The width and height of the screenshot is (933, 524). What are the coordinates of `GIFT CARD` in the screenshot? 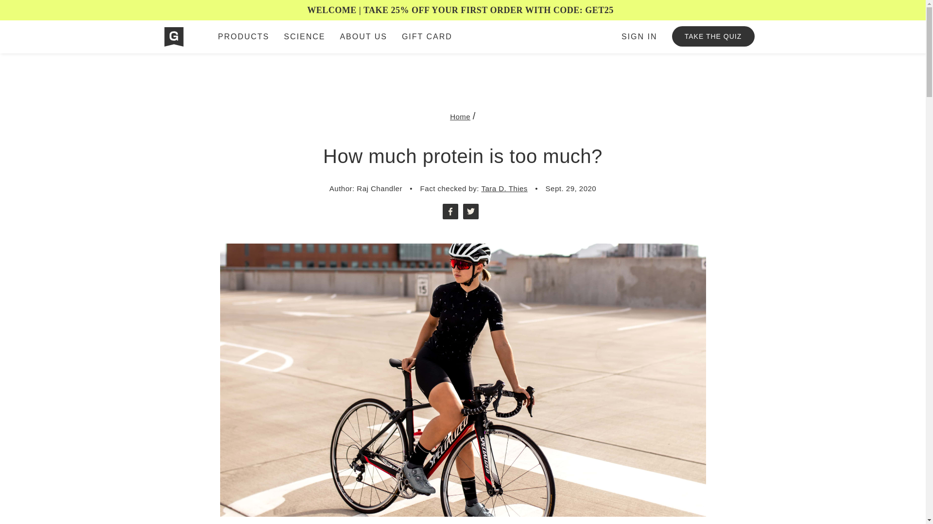 It's located at (427, 37).